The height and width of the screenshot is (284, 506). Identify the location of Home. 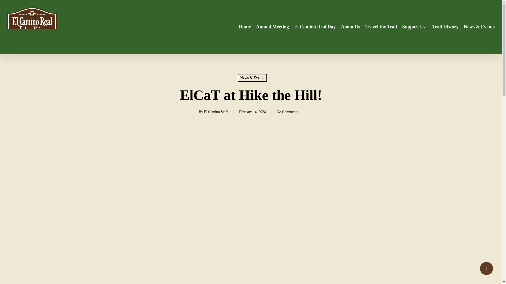
(245, 27).